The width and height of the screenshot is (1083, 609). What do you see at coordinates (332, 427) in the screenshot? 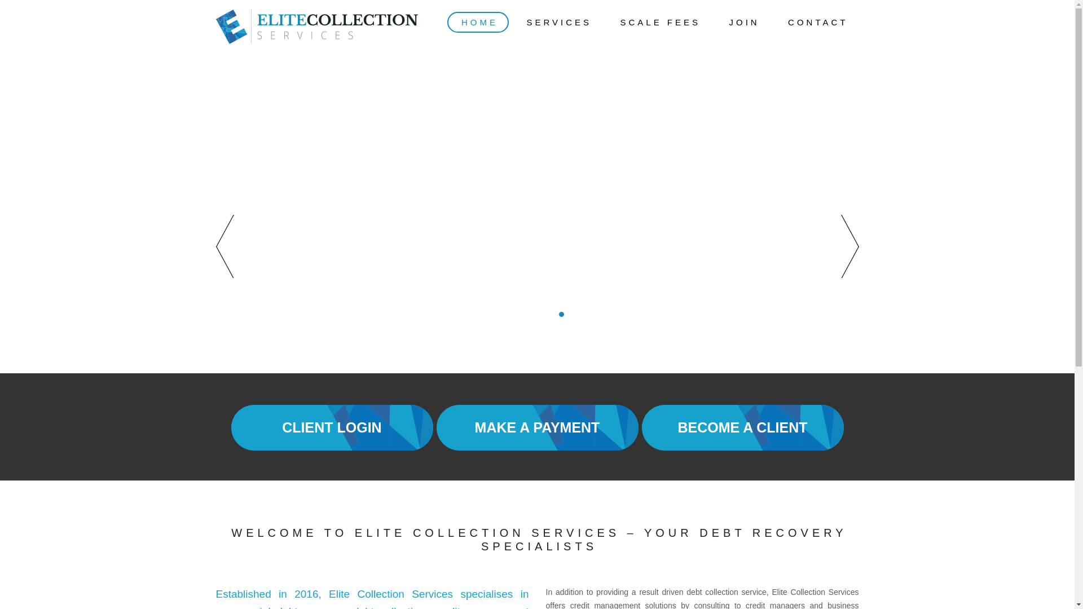
I see `CLIENT LOGIN` at bounding box center [332, 427].